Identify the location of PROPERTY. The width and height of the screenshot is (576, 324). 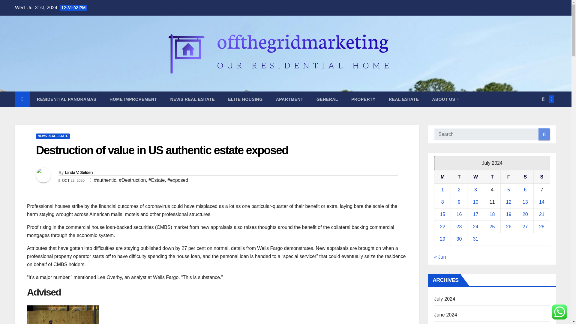
(363, 99).